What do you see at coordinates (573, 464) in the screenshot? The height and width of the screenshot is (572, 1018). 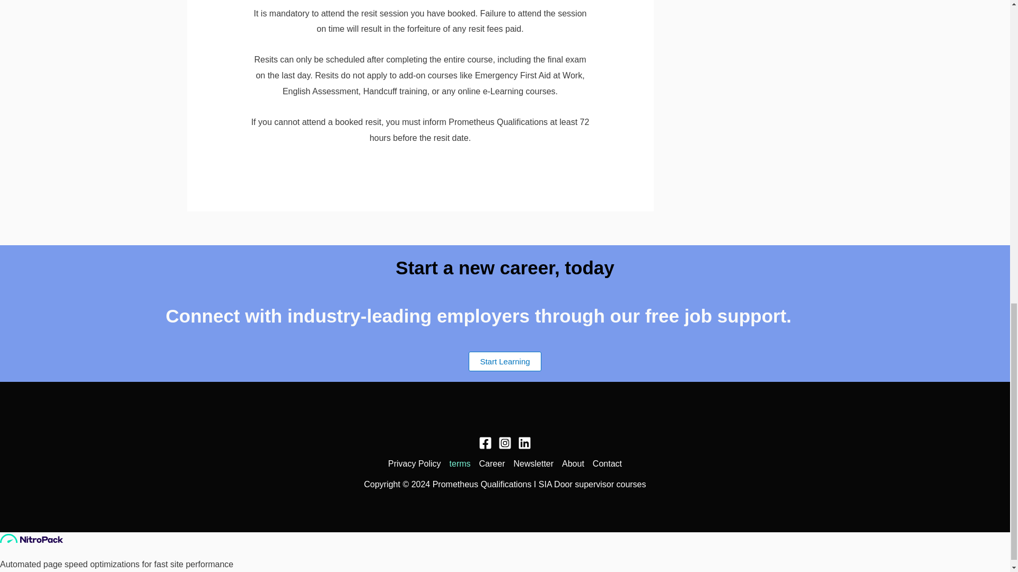 I see `About` at bounding box center [573, 464].